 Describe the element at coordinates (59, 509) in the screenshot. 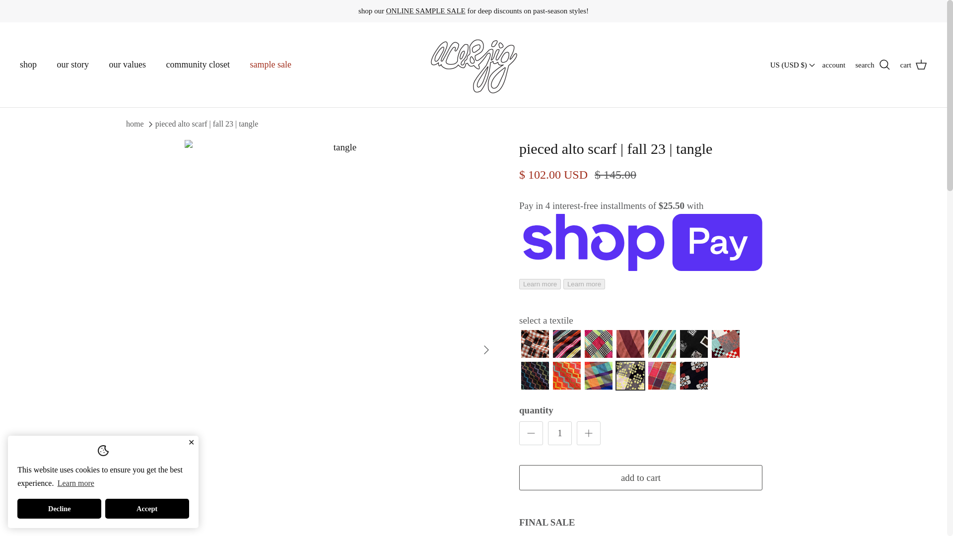

I see `Decline` at that location.